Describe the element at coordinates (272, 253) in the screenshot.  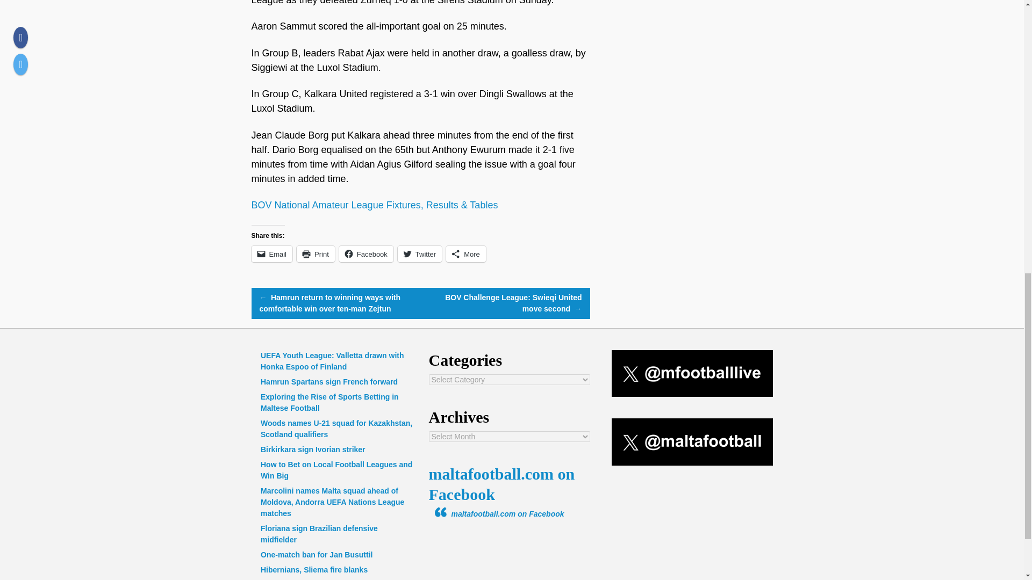
I see `Click to email a link to a friend` at that location.